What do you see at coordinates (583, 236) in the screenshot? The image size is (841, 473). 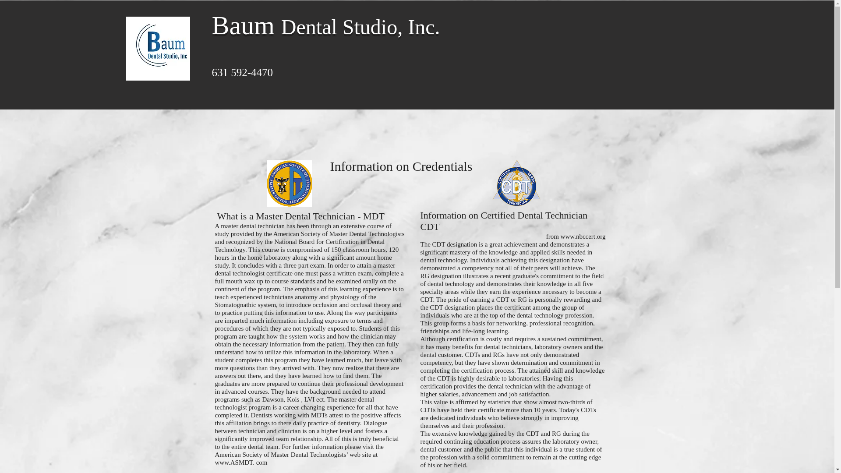 I see `www.nbccert.org` at bounding box center [583, 236].